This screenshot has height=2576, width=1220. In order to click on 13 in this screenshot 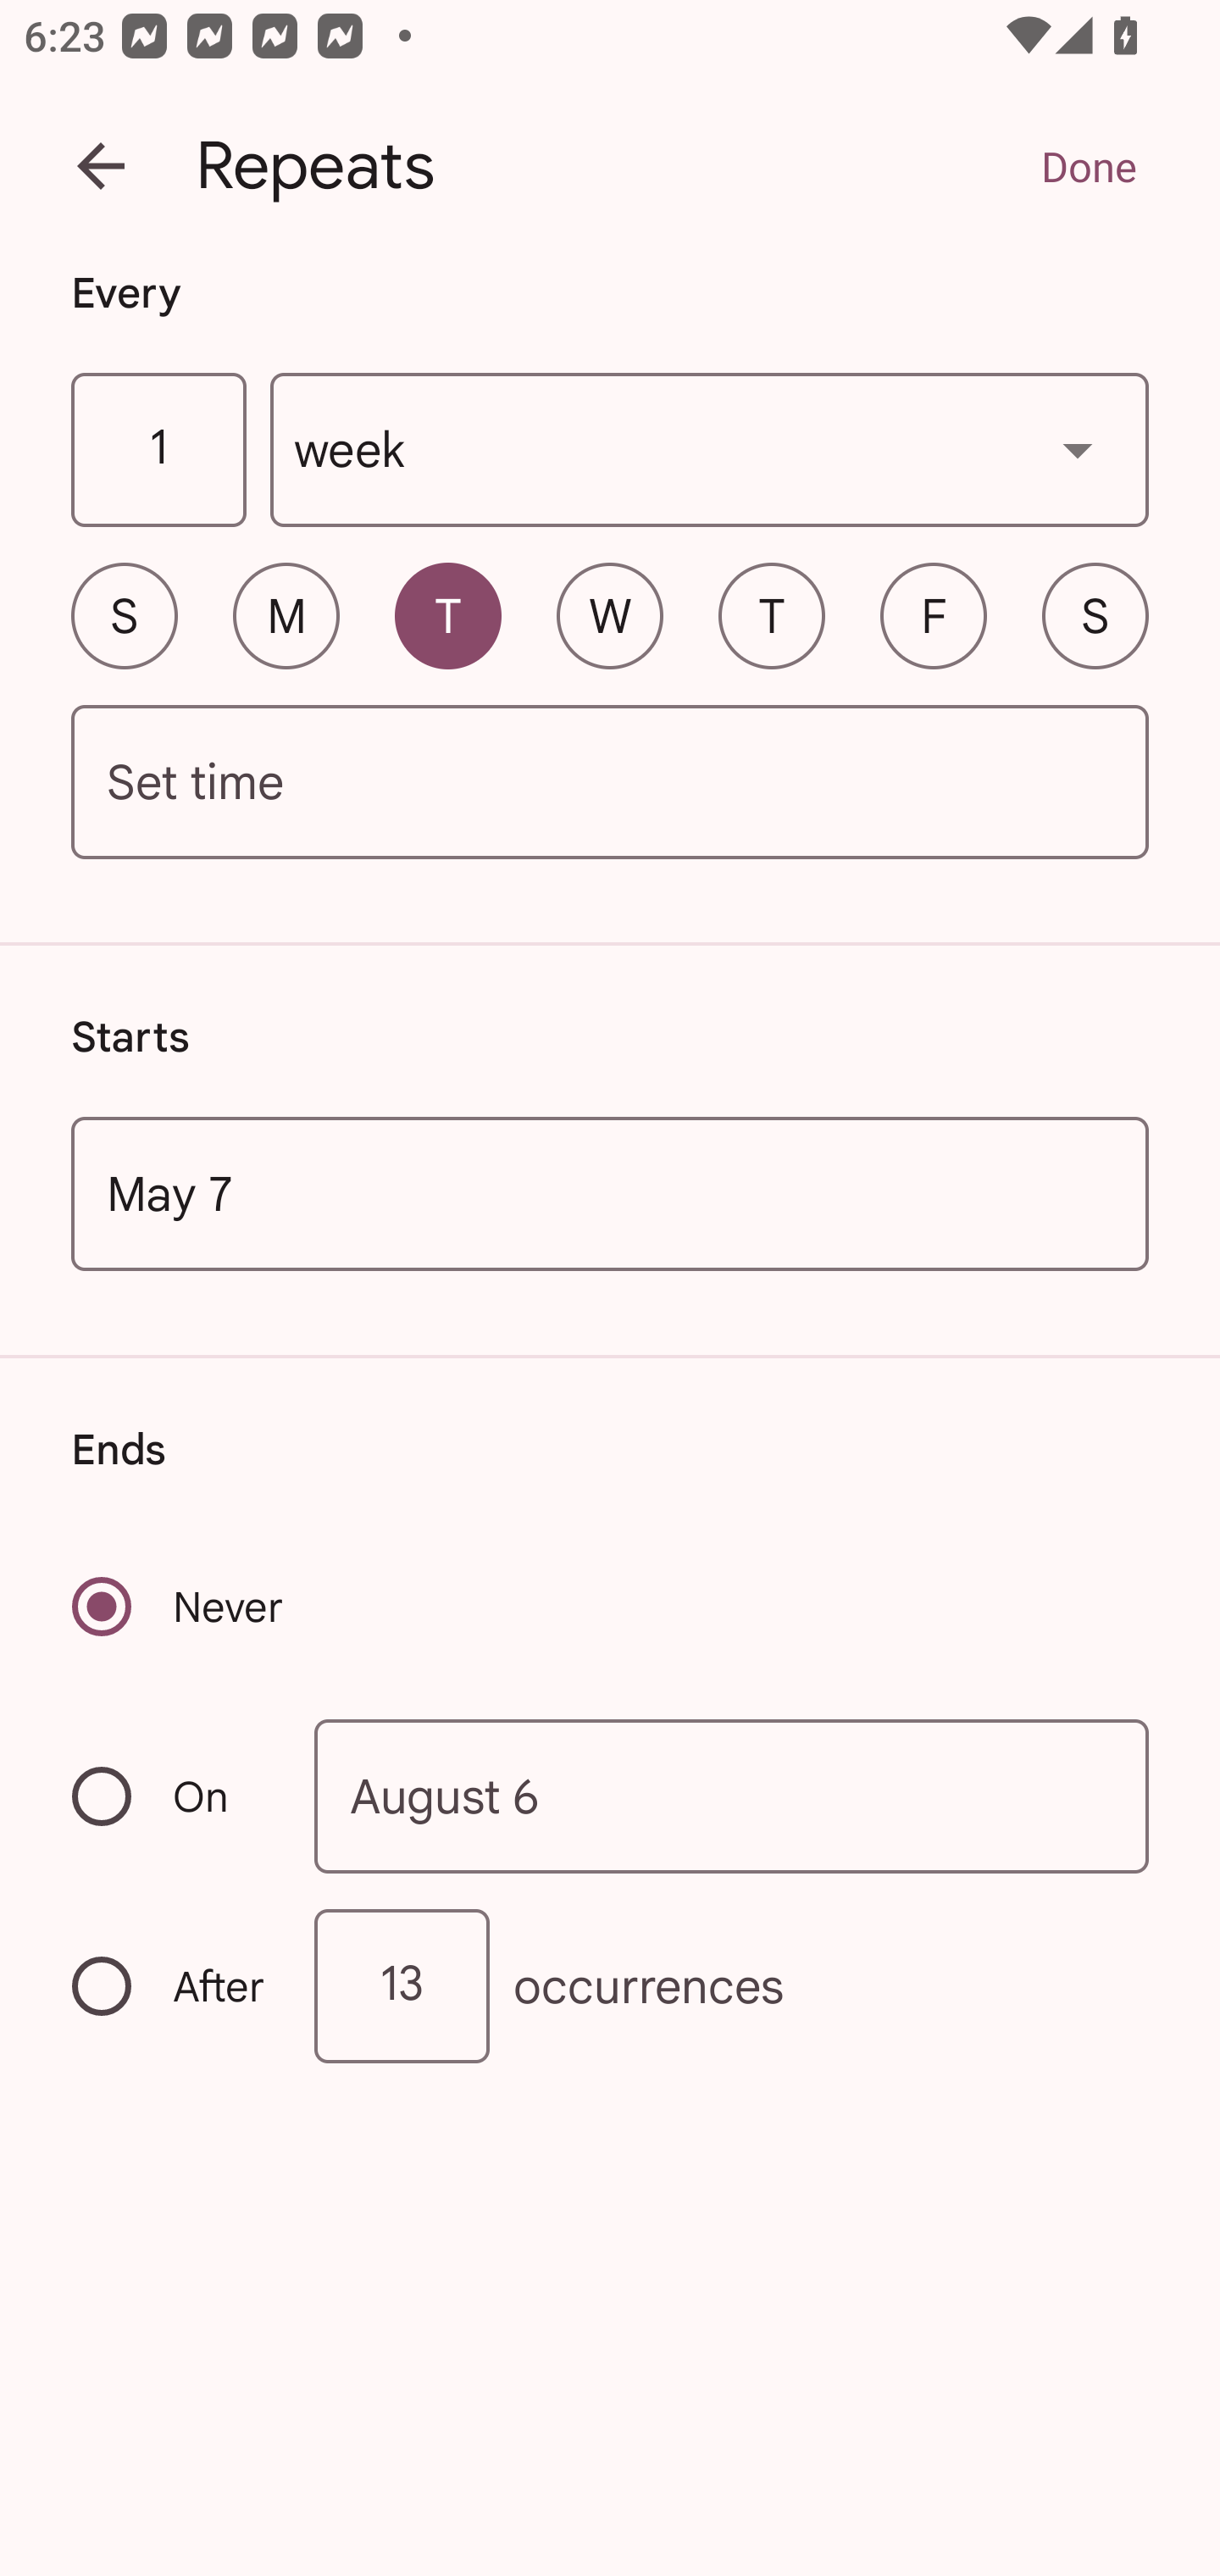, I will do `click(402, 1986)`.